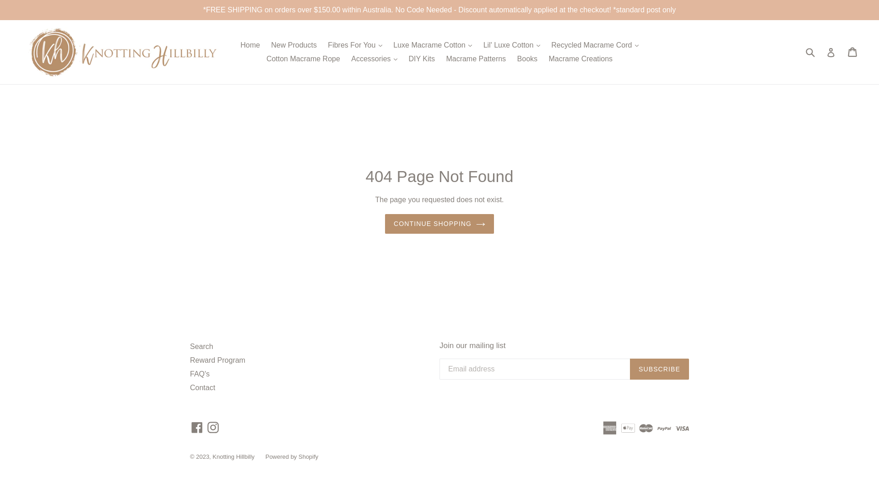 The height and width of the screenshot is (494, 879). What do you see at coordinates (197, 427) in the screenshot?
I see `Facebook` at bounding box center [197, 427].